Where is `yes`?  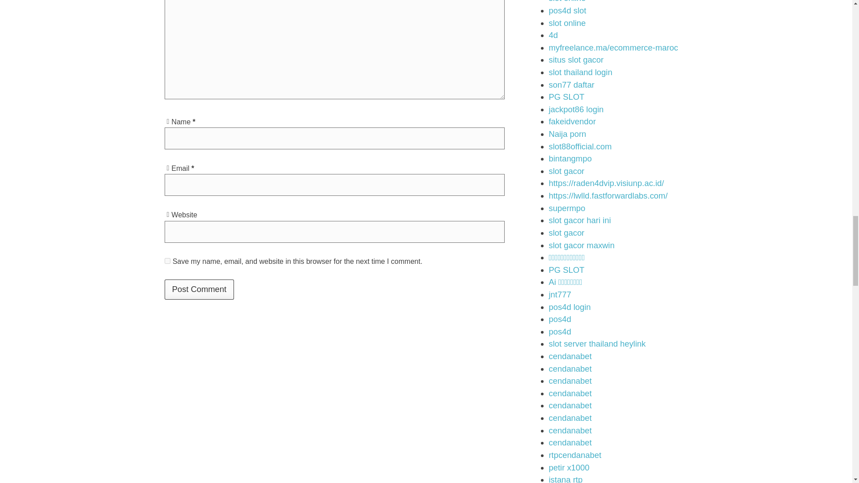
yes is located at coordinates (167, 260).